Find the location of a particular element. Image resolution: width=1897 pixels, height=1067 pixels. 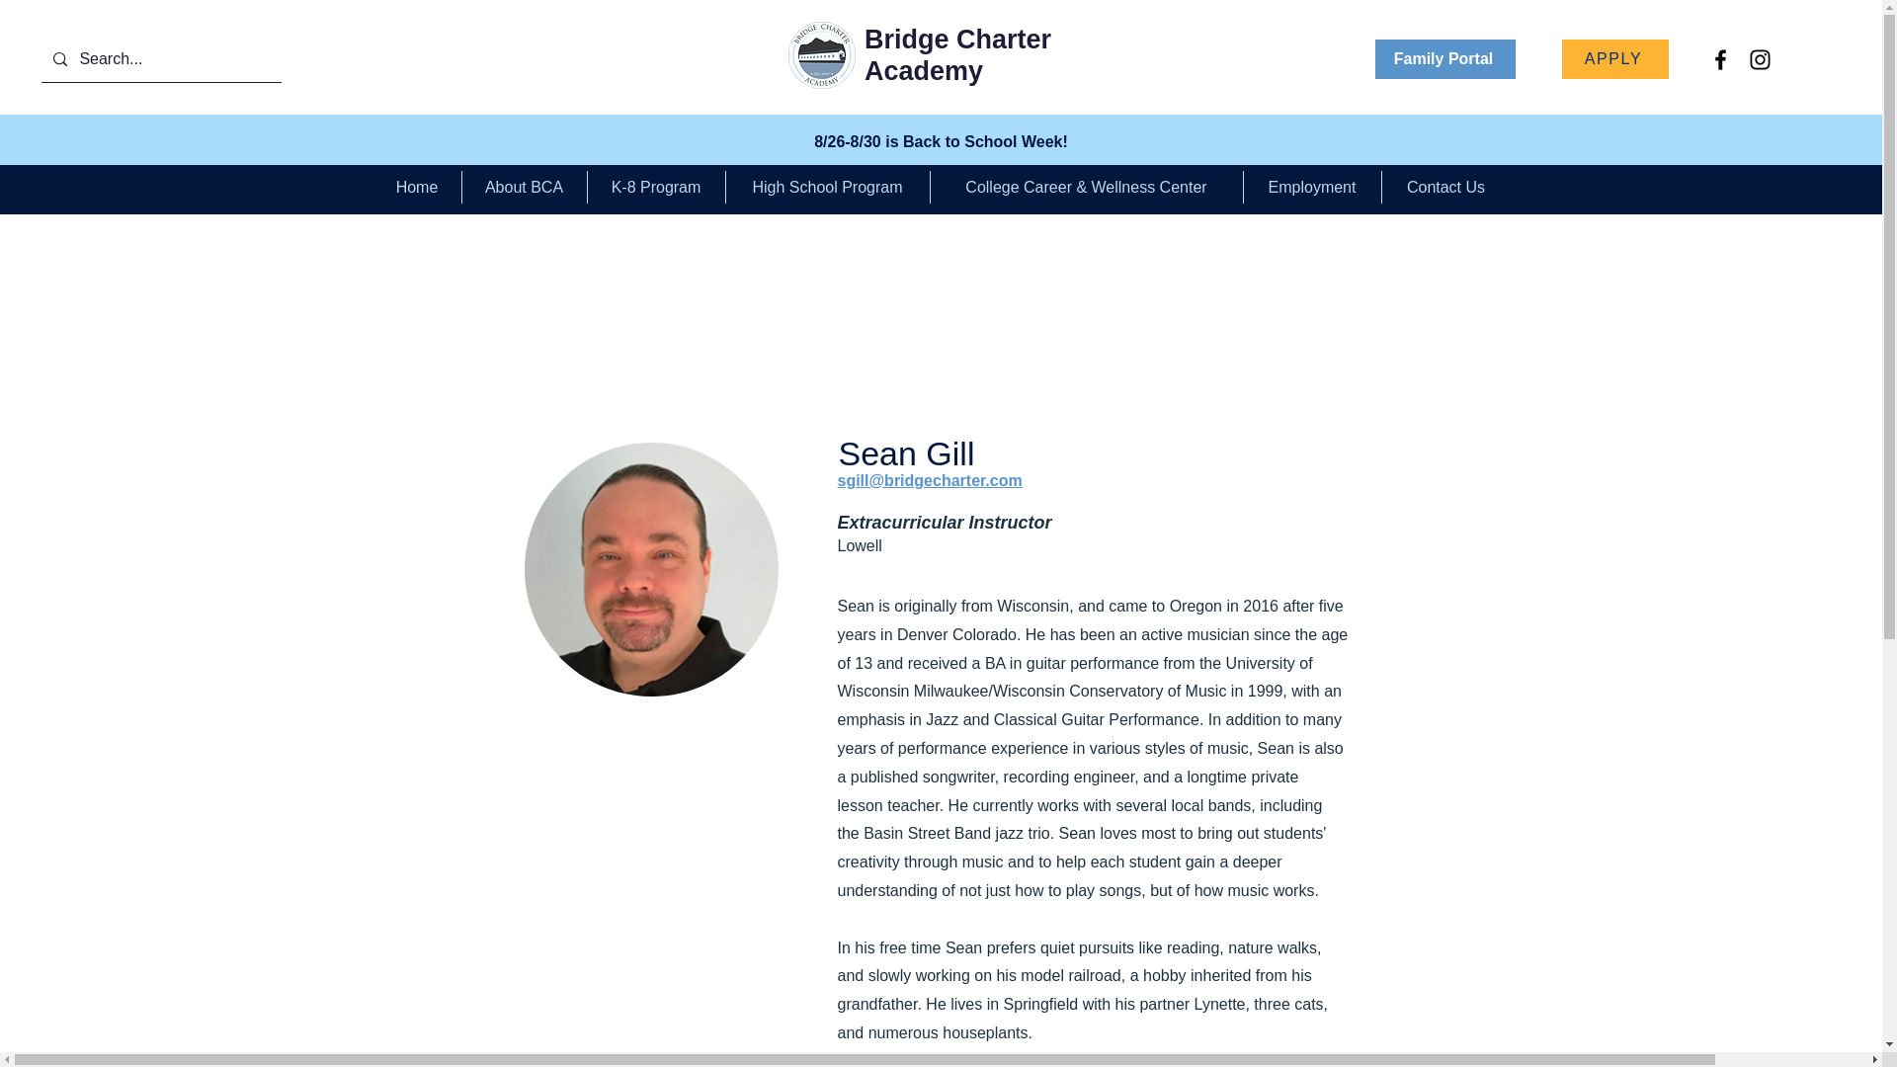

sean.png is located at coordinates (650, 569).